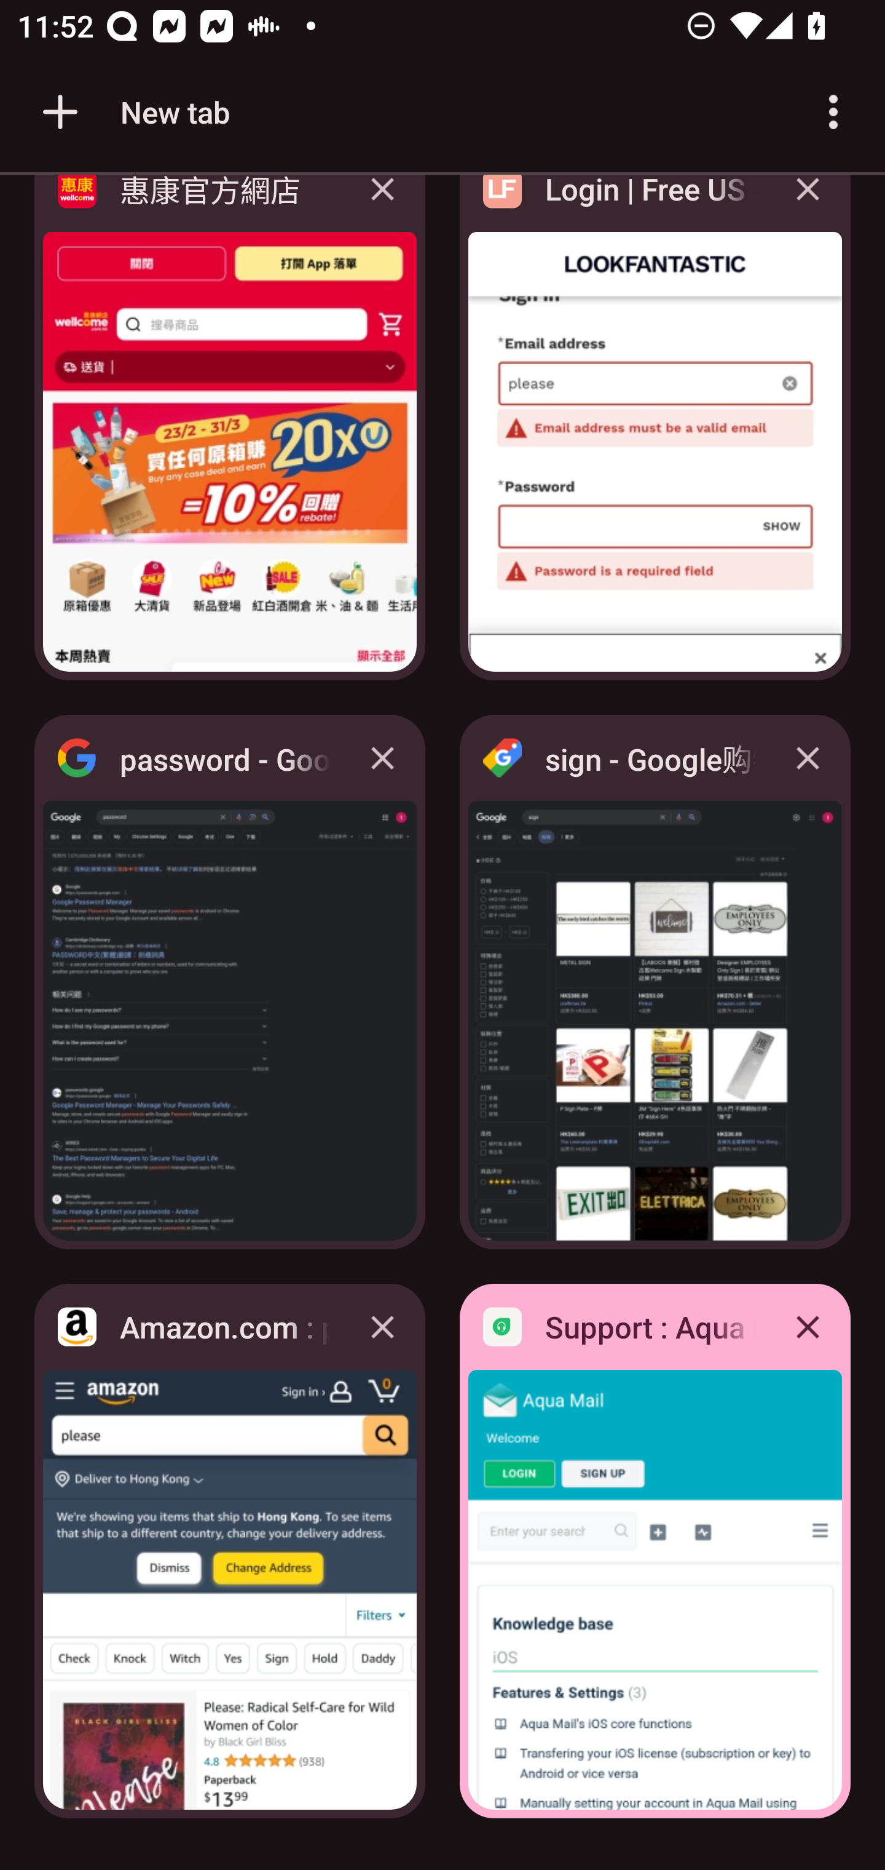  I want to click on Close 惠康官方網店 tab, so click(382, 207).